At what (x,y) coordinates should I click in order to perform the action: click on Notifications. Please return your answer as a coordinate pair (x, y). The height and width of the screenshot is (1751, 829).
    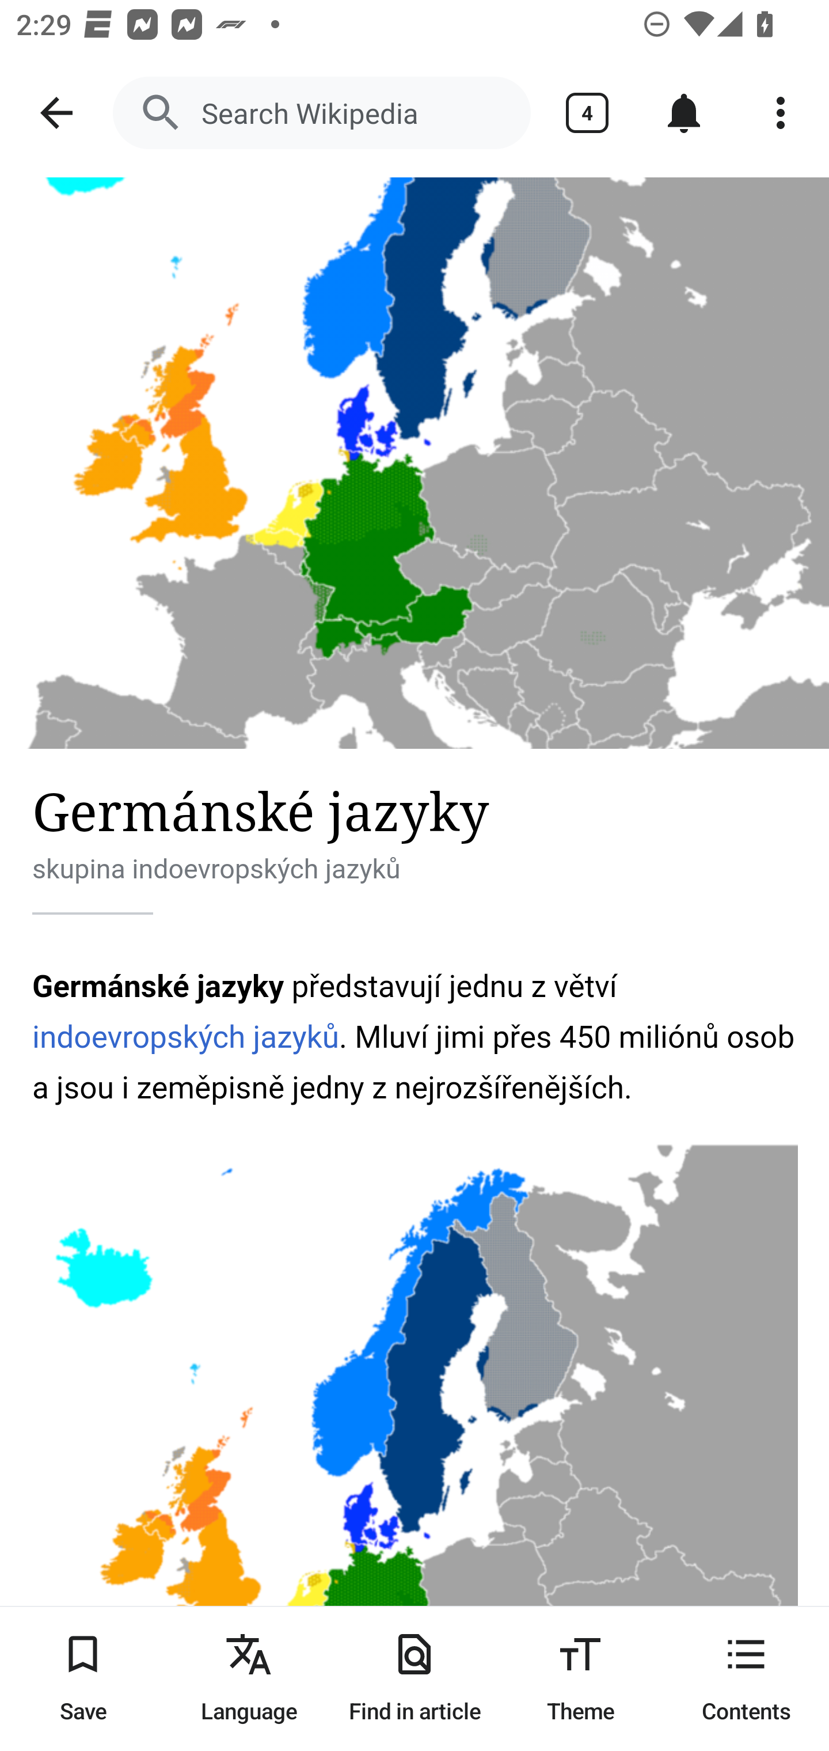
    Looking at the image, I should click on (684, 113).